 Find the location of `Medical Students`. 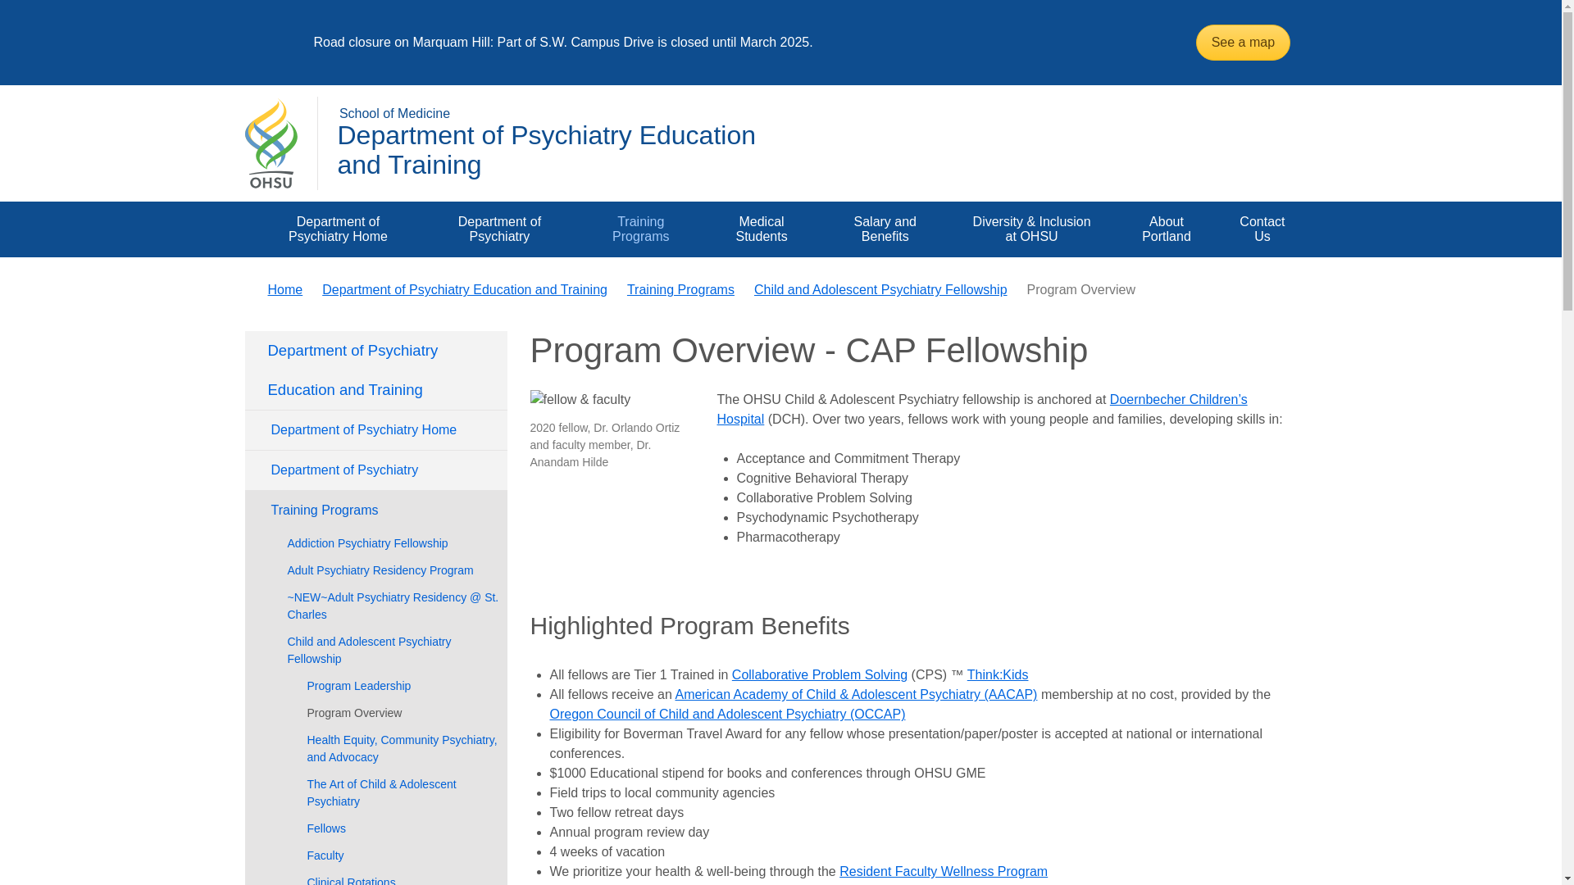

Medical Students is located at coordinates (761, 229).